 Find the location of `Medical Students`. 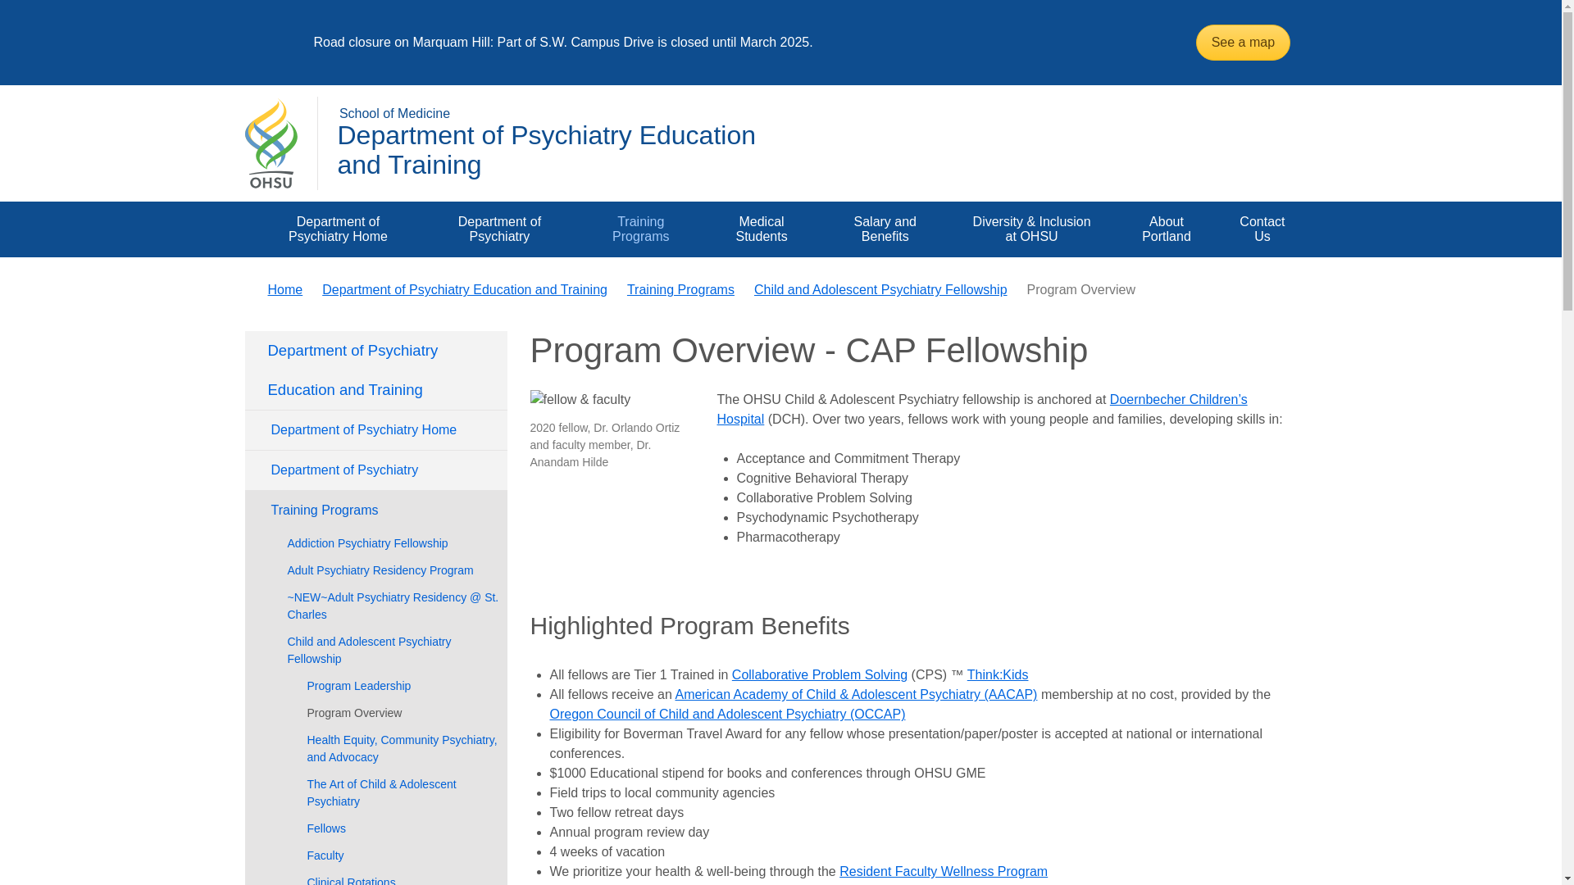

Medical Students is located at coordinates (761, 229).